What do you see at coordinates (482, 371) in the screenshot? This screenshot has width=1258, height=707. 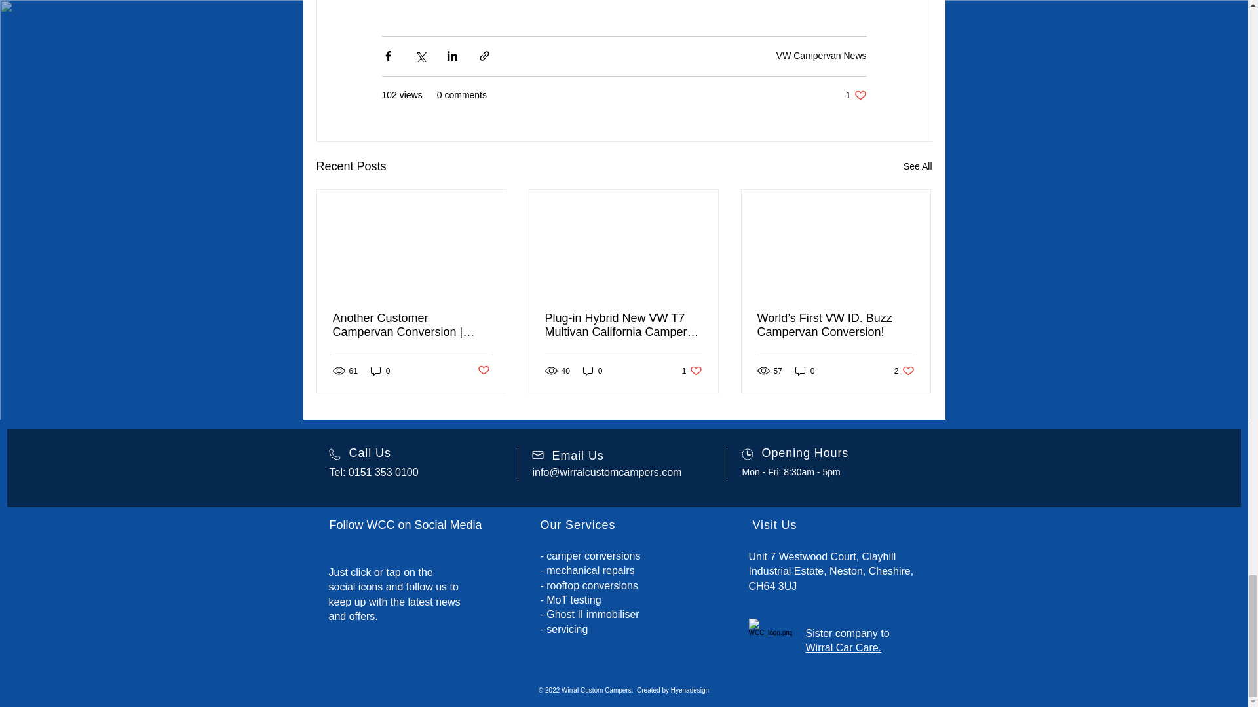 I see `Post not marked as liked` at bounding box center [482, 371].